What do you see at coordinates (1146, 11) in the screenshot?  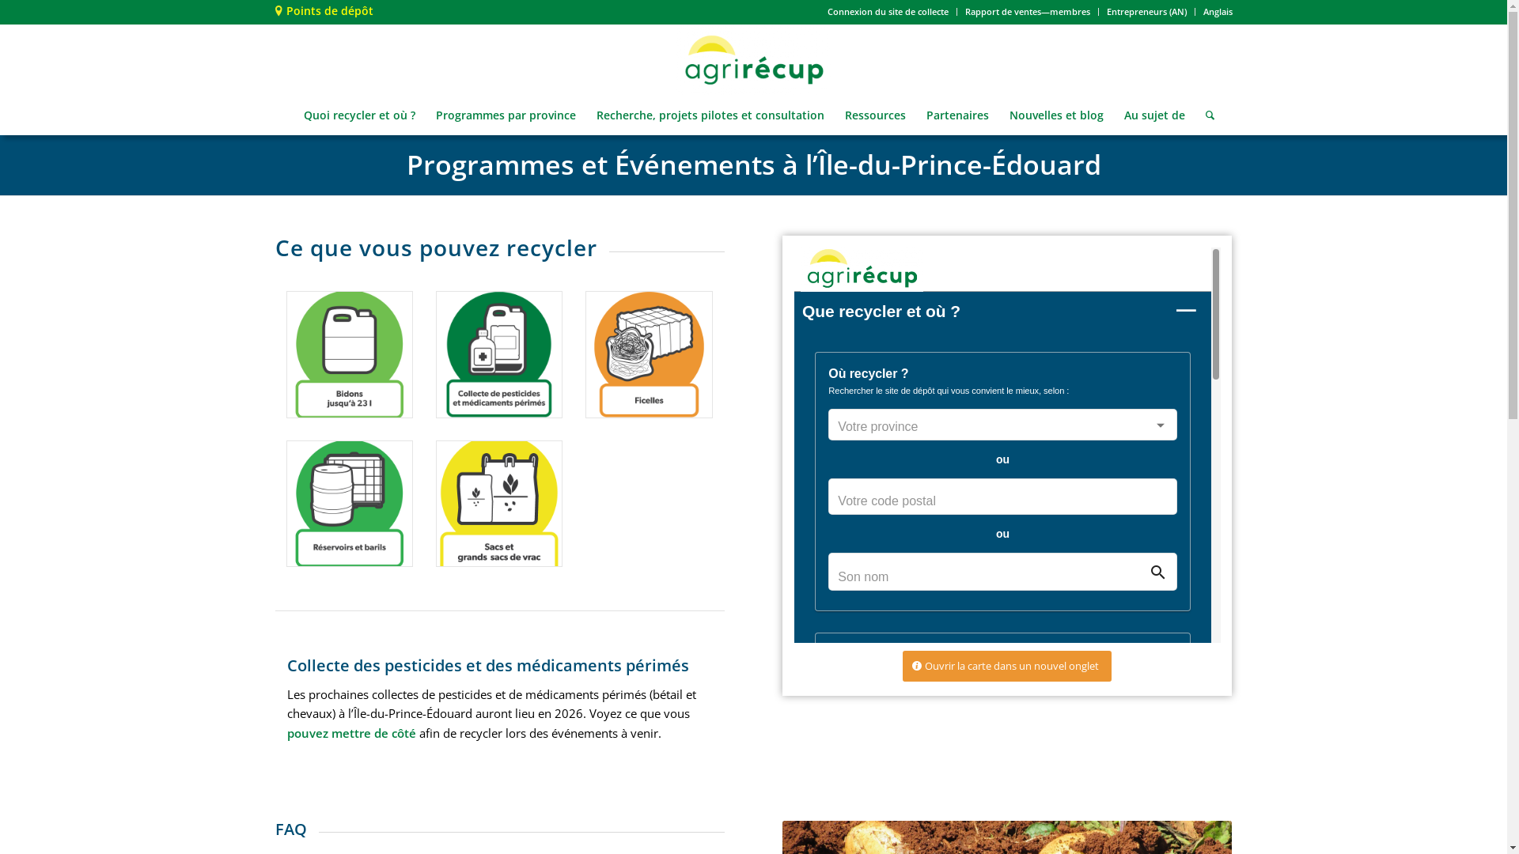 I see `Entrepreneurs (AN)` at bounding box center [1146, 11].